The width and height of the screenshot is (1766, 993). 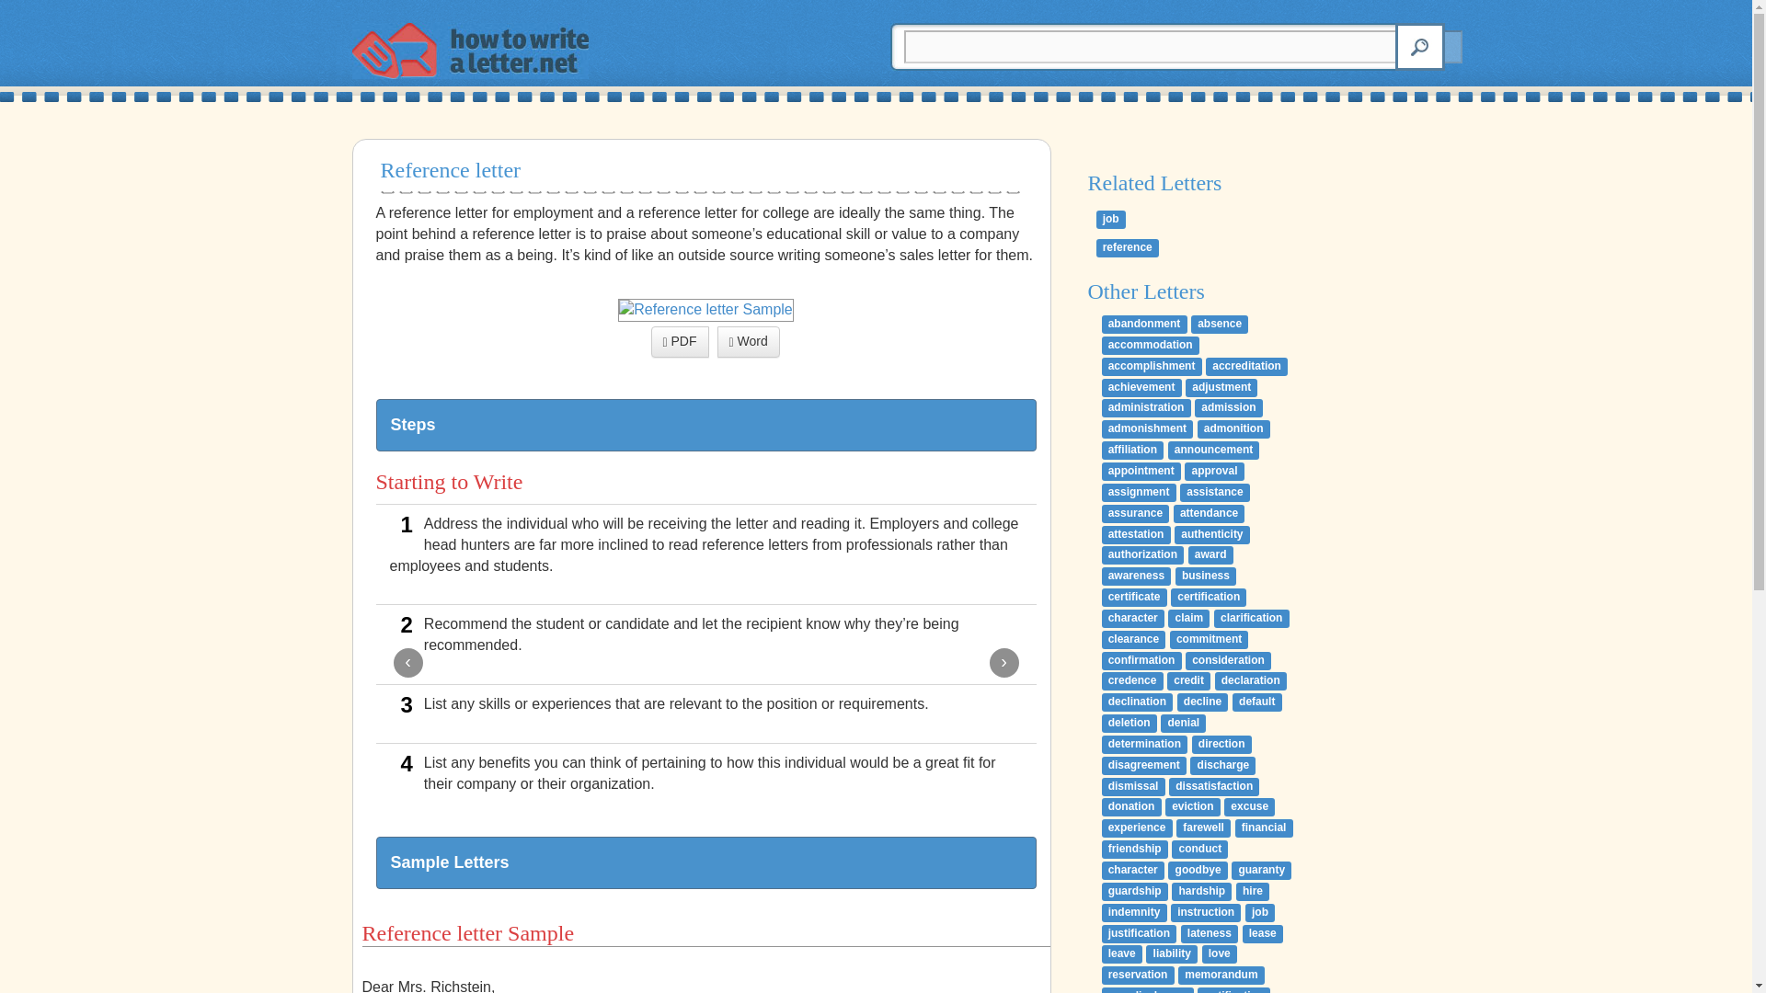 What do you see at coordinates (1220, 324) in the screenshot?
I see `absence` at bounding box center [1220, 324].